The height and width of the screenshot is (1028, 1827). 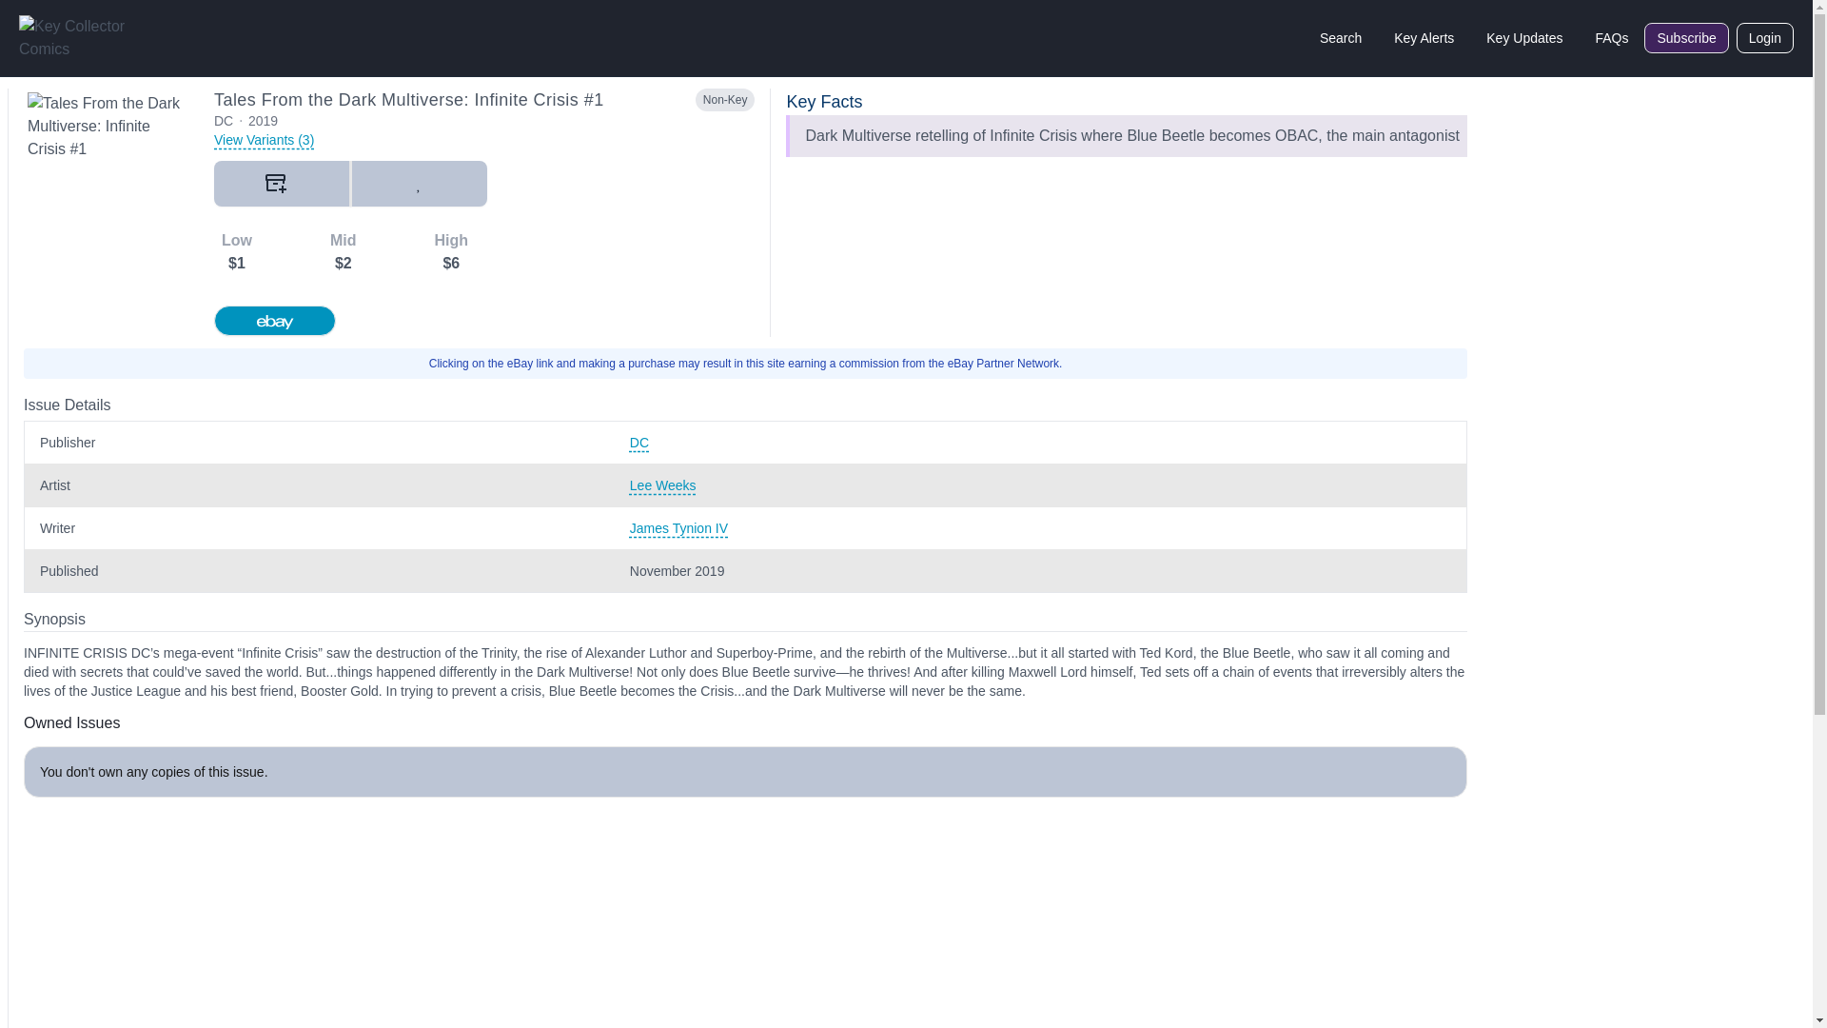 What do you see at coordinates (1611, 38) in the screenshot?
I see `FAQs` at bounding box center [1611, 38].